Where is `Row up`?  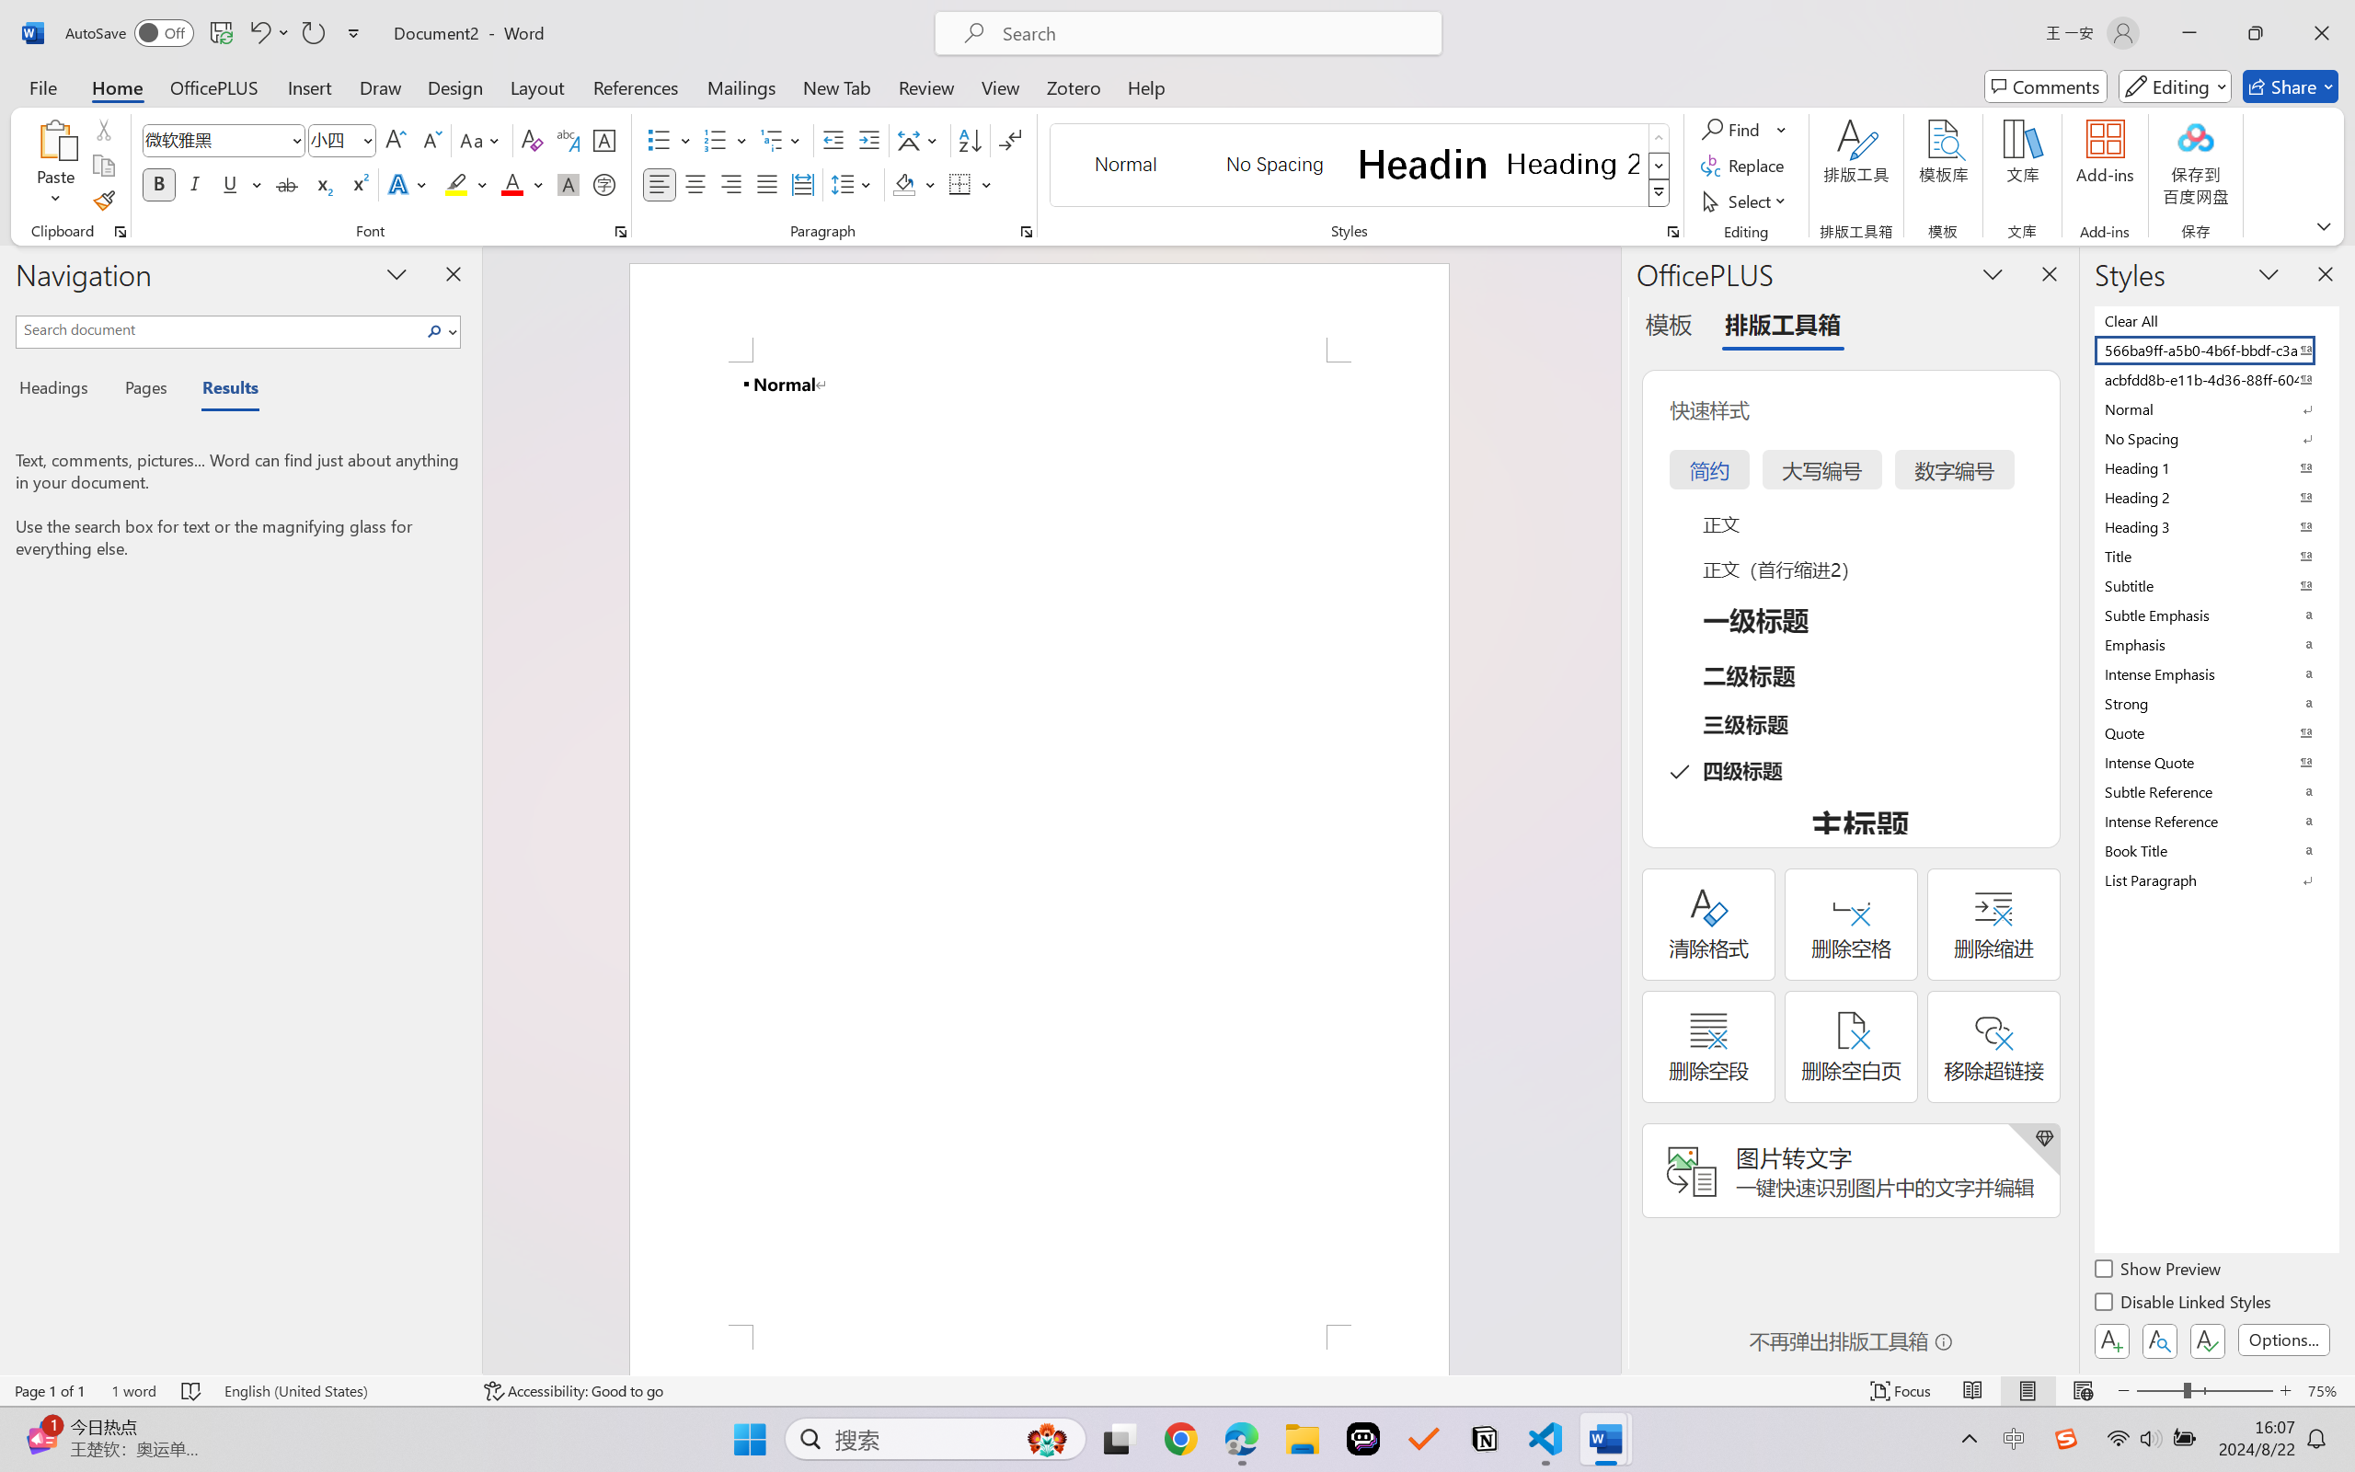
Row up is located at coordinates (1660, 138).